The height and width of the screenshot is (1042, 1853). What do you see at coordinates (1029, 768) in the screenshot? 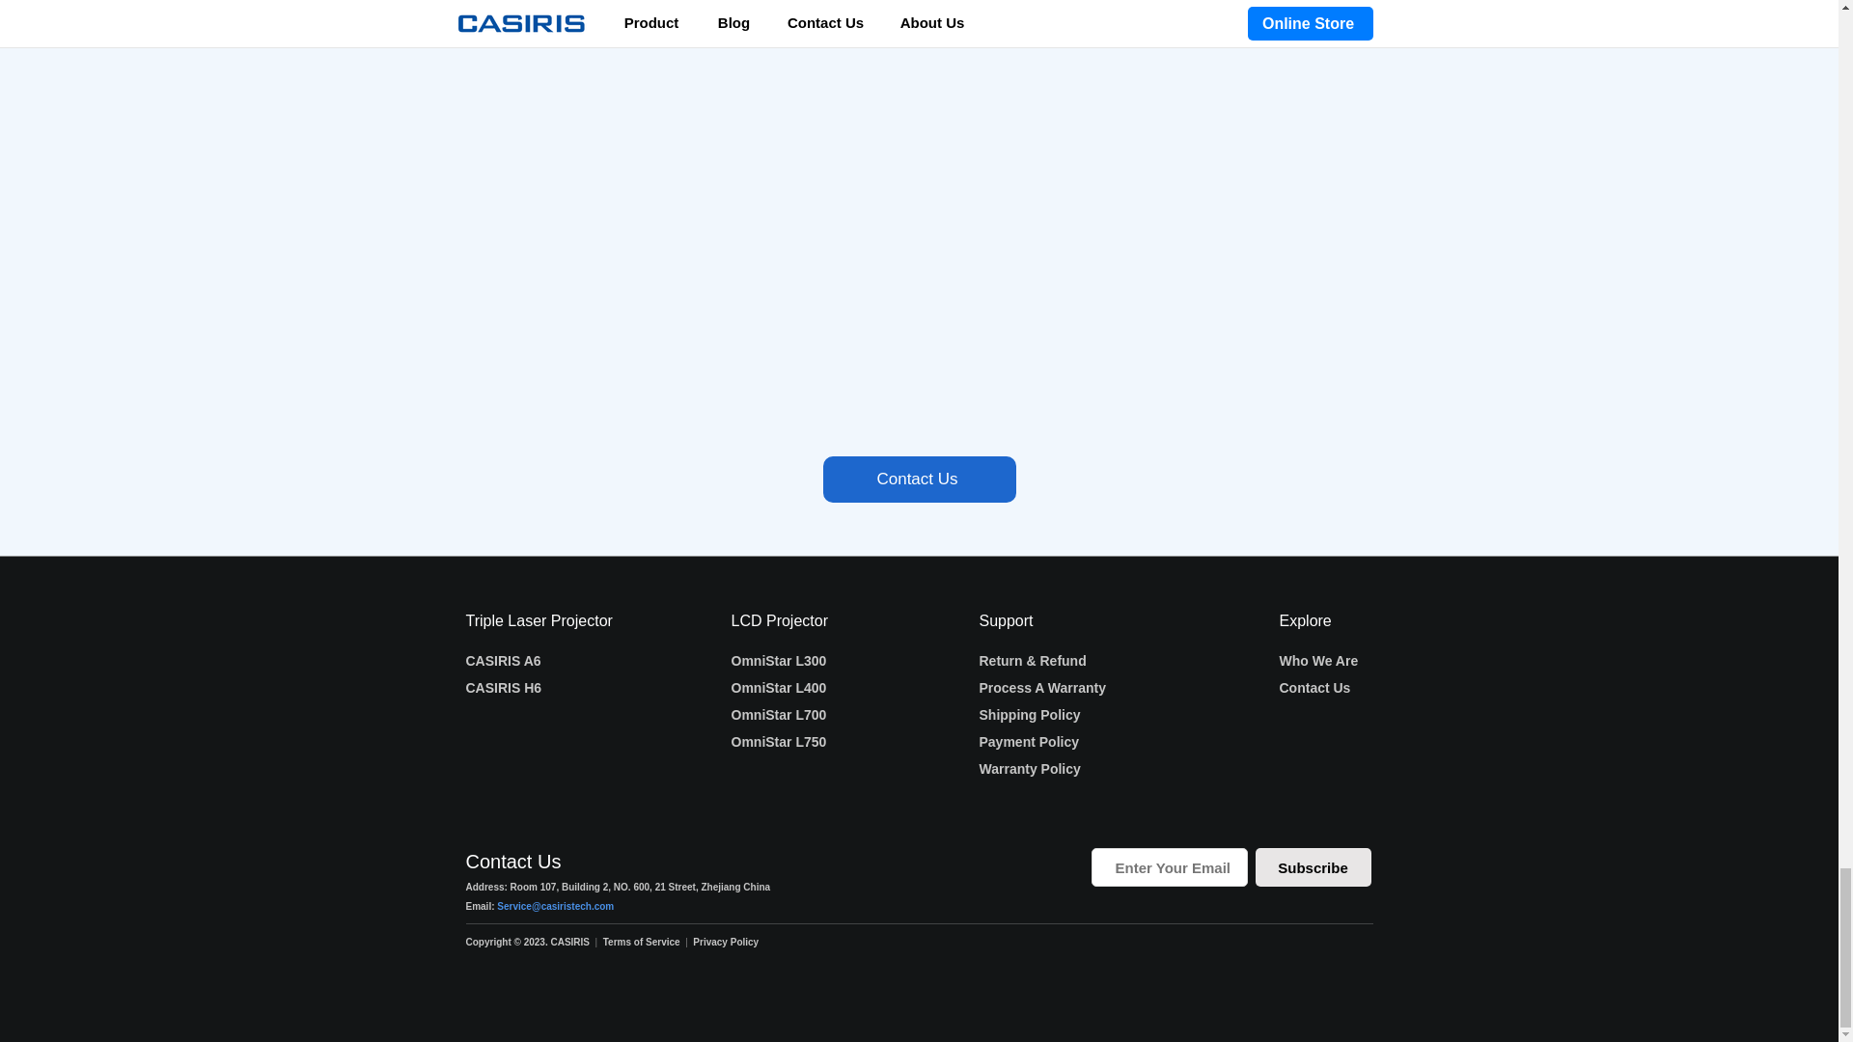
I see `Warranty Policy` at bounding box center [1029, 768].